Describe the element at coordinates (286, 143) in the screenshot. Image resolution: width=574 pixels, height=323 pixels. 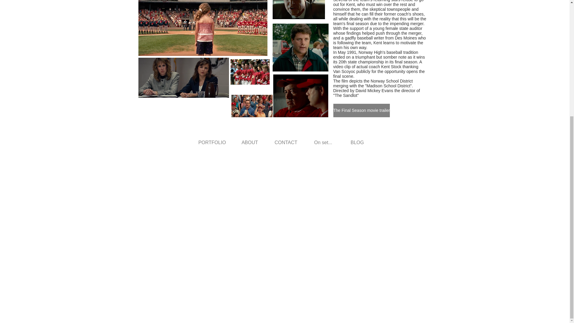
I see `CONTACT` at that location.